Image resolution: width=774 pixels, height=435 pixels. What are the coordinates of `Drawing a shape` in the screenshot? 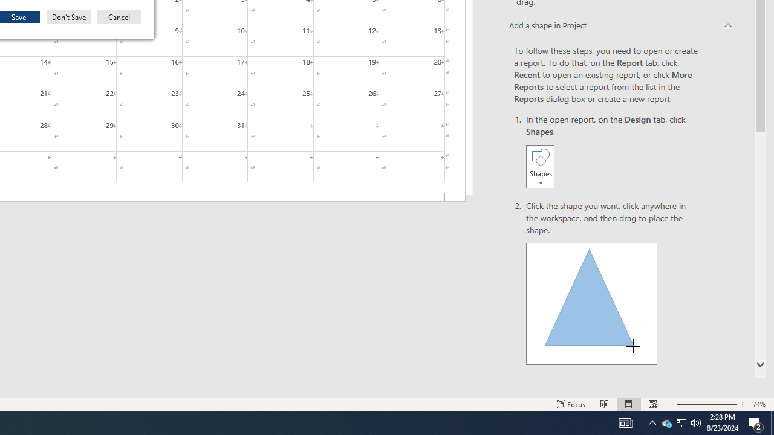 It's located at (681, 423).